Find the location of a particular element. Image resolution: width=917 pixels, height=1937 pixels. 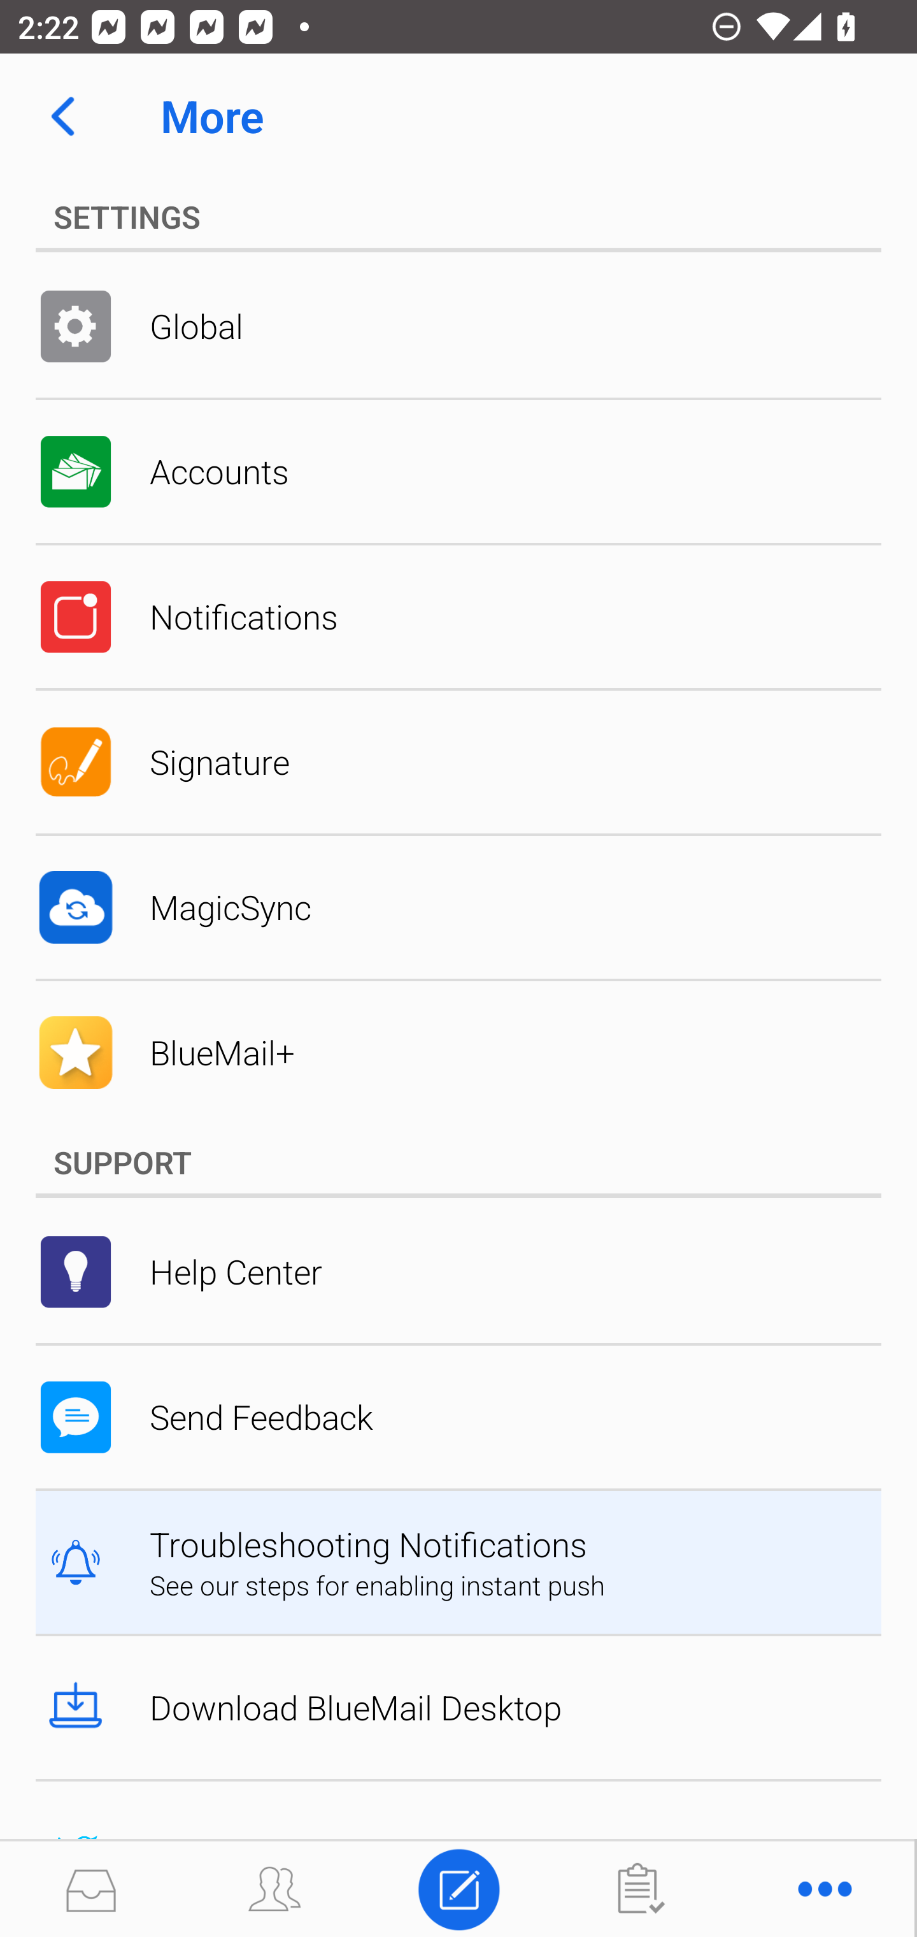

Help Center is located at coordinates (458, 1271).